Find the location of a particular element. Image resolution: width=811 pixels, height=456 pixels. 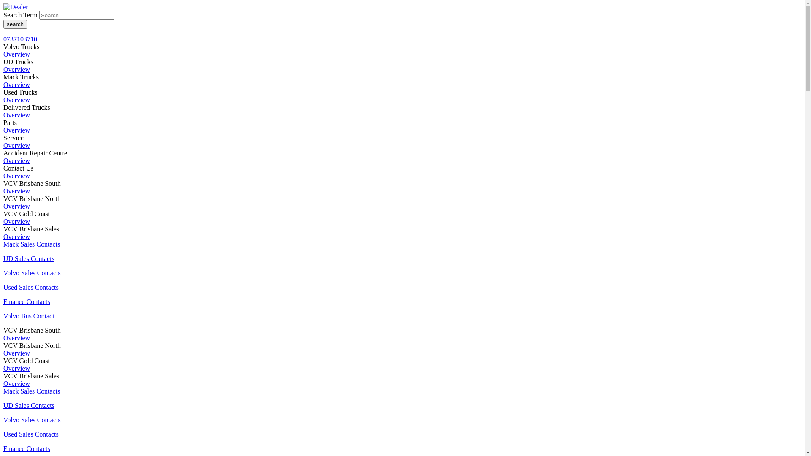

UD Sales Contacts is located at coordinates (29, 405).